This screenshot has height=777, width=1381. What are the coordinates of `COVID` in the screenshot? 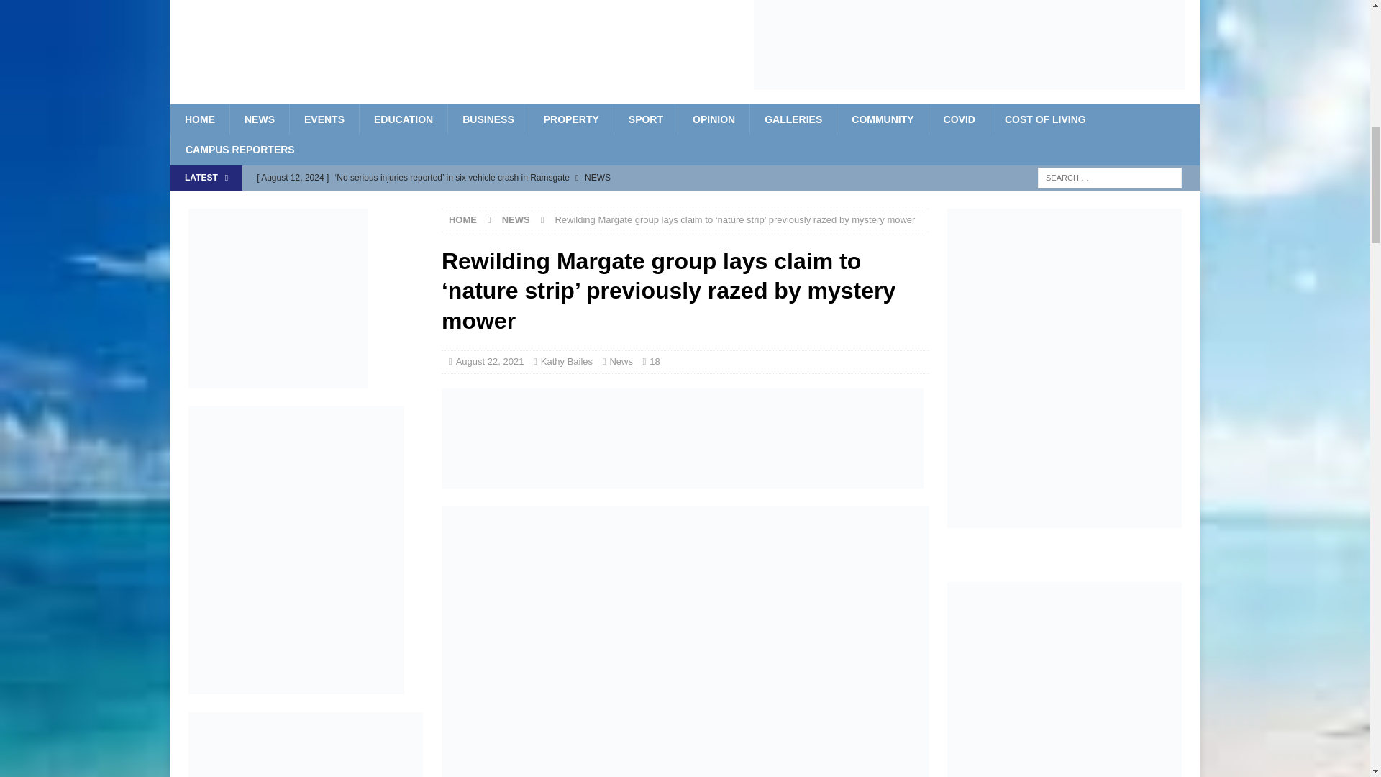 It's located at (959, 119).